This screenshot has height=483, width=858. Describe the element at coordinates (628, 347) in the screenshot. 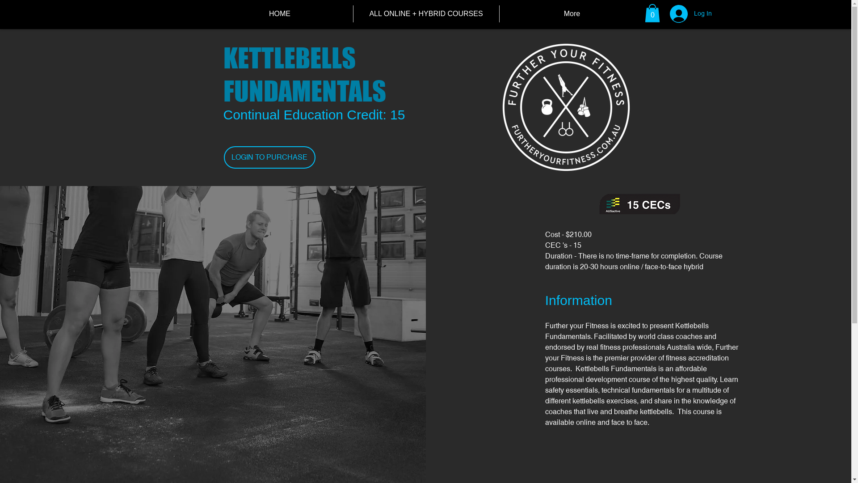

I see `endorsed by real fitness professionals Australia wide` at that location.